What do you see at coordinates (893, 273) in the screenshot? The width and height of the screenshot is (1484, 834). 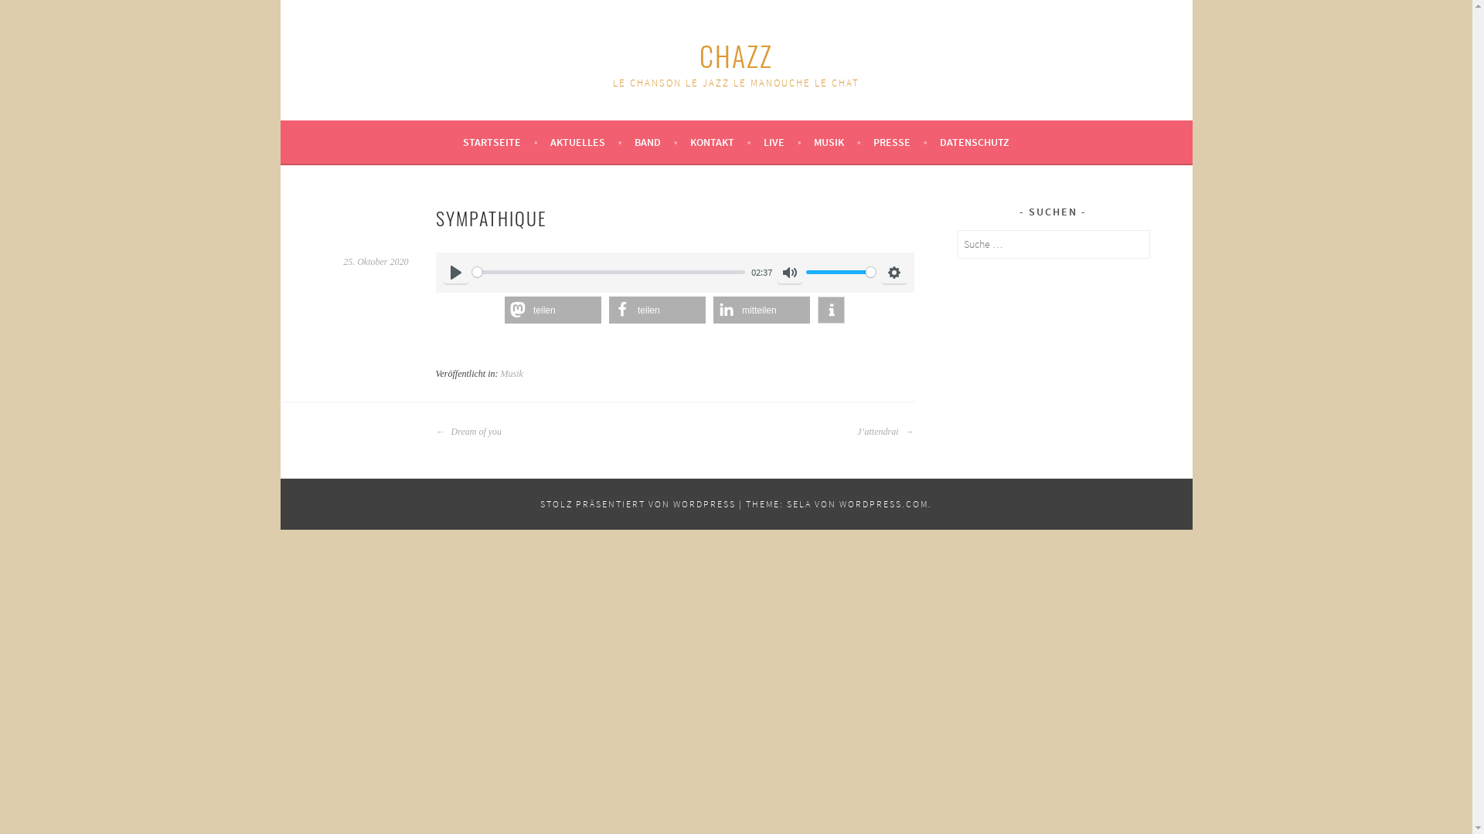 I see `SETTINGS` at bounding box center [893, 273].